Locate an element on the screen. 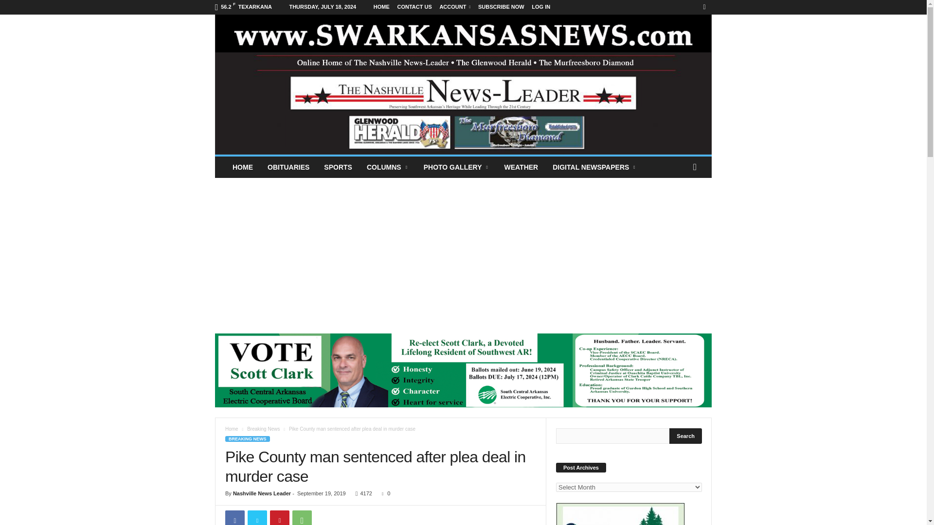 The height and width of the screenshot is (525, 934). SUBSCRIBE NOW is located at coordinates (501, 7).